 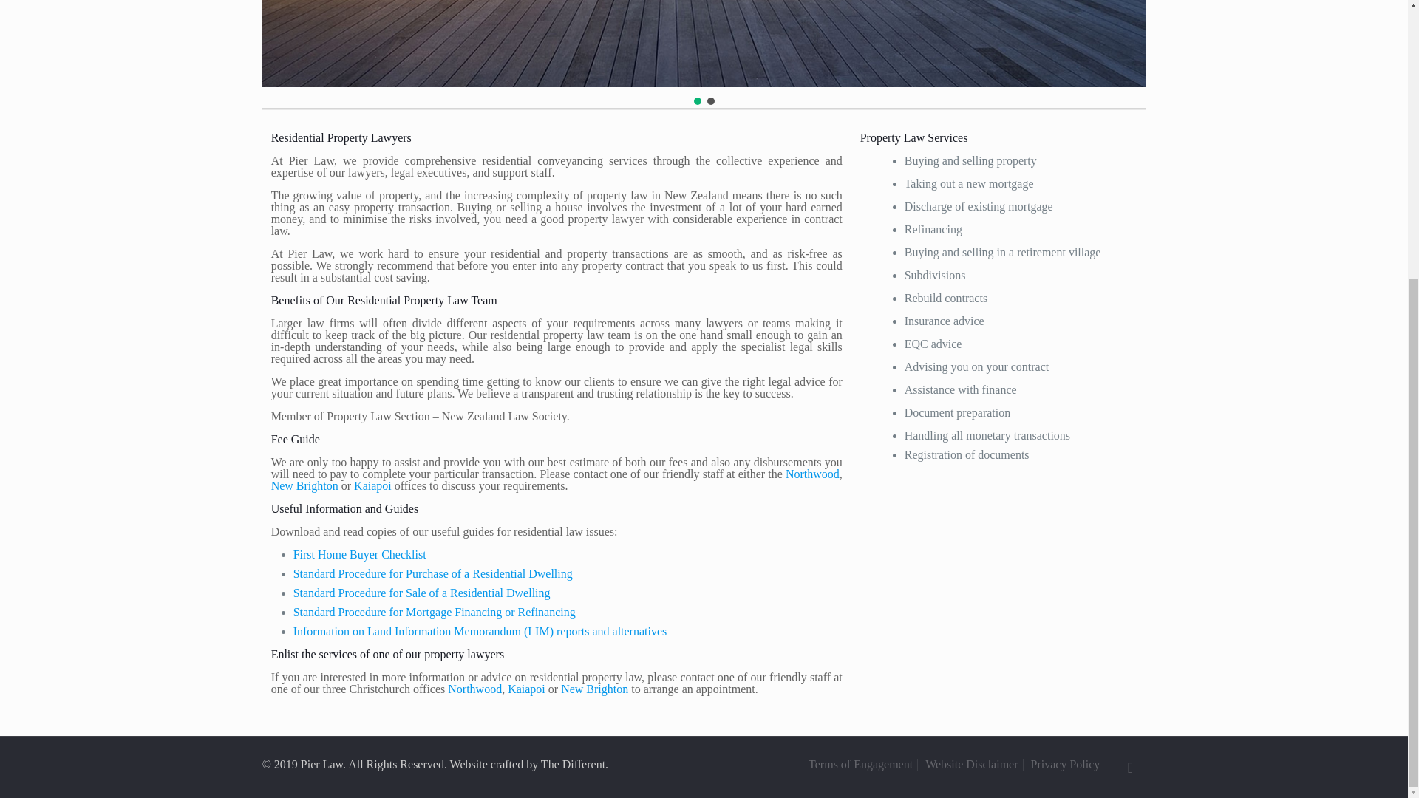 I want to click on Styx Mill Office, so click(x=813, y=474).